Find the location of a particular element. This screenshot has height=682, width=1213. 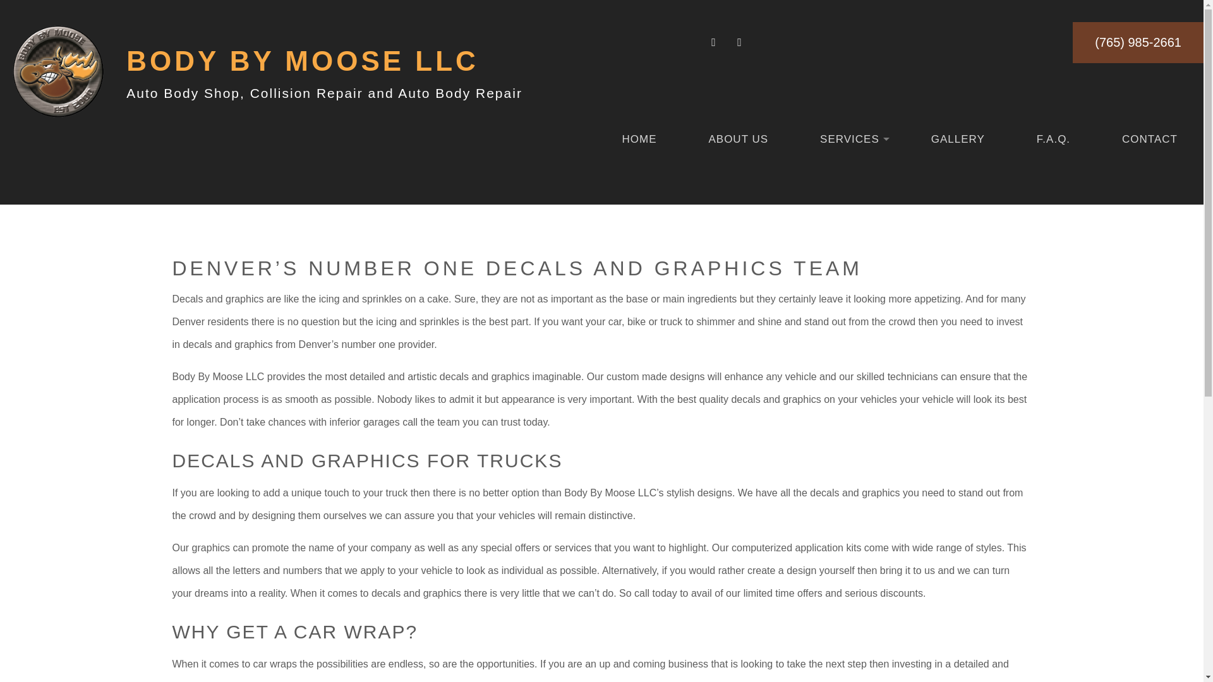

GLASS REPAIR is located at coordinates (984, 265).